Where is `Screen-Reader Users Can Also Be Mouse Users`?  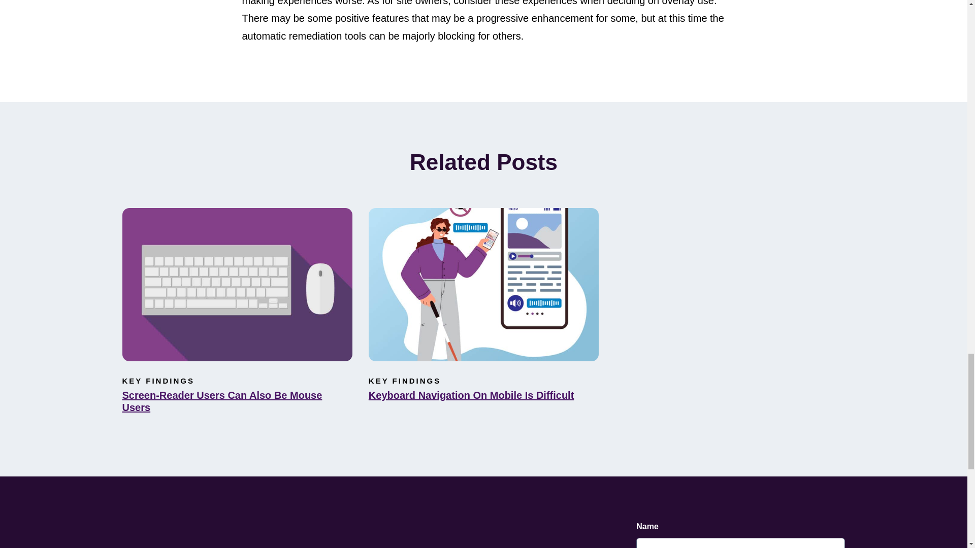
Screen-Reader Users Can Also Be Mouse Users is located at coordinates (237, 401).